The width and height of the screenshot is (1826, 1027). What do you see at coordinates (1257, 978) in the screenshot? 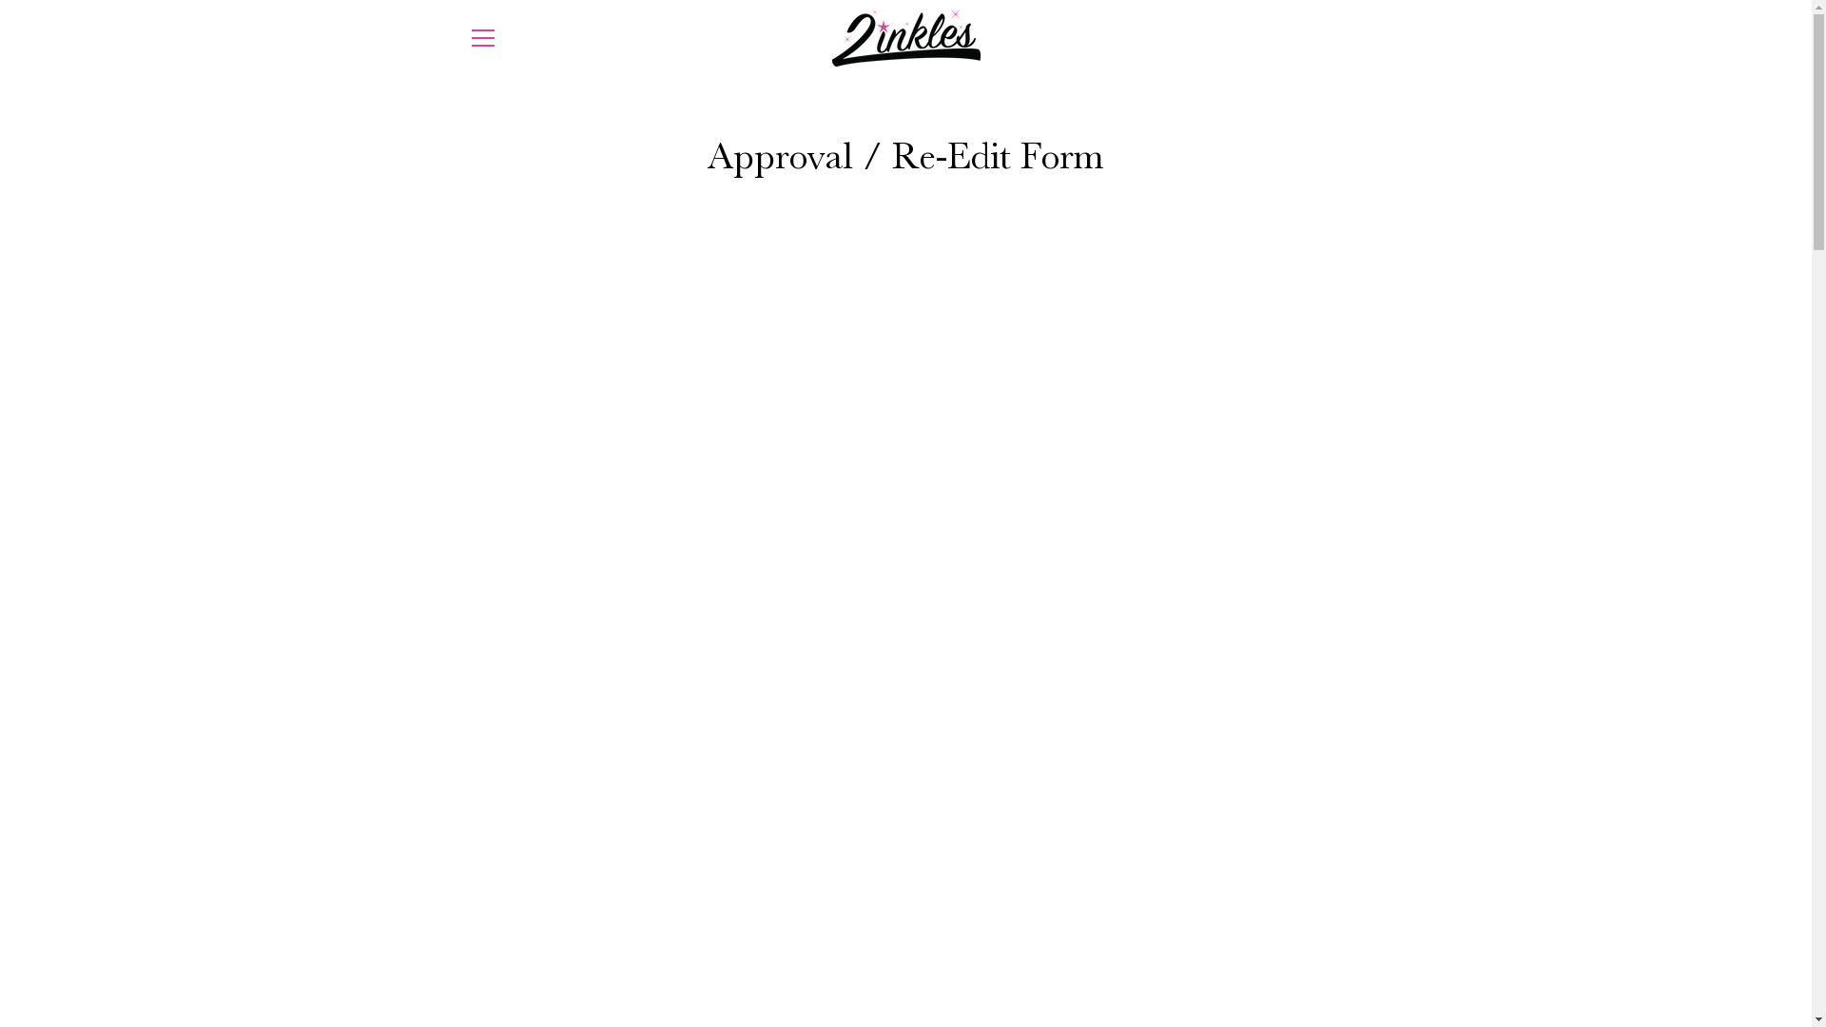
I see `2inkles` at bounding box center [1257, 978].